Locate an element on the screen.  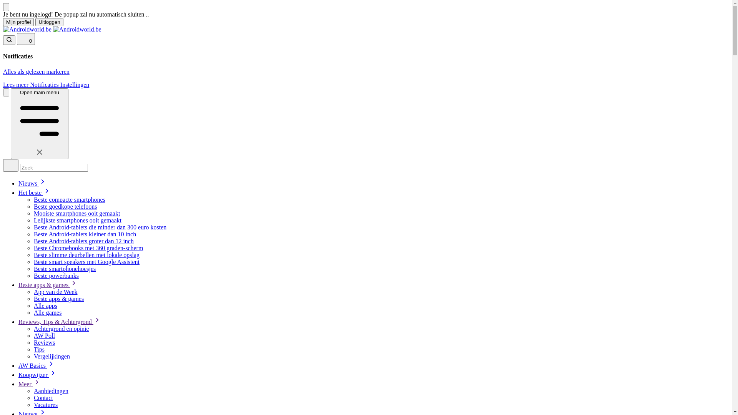
App van de Week is located at coordinates (56, 292).